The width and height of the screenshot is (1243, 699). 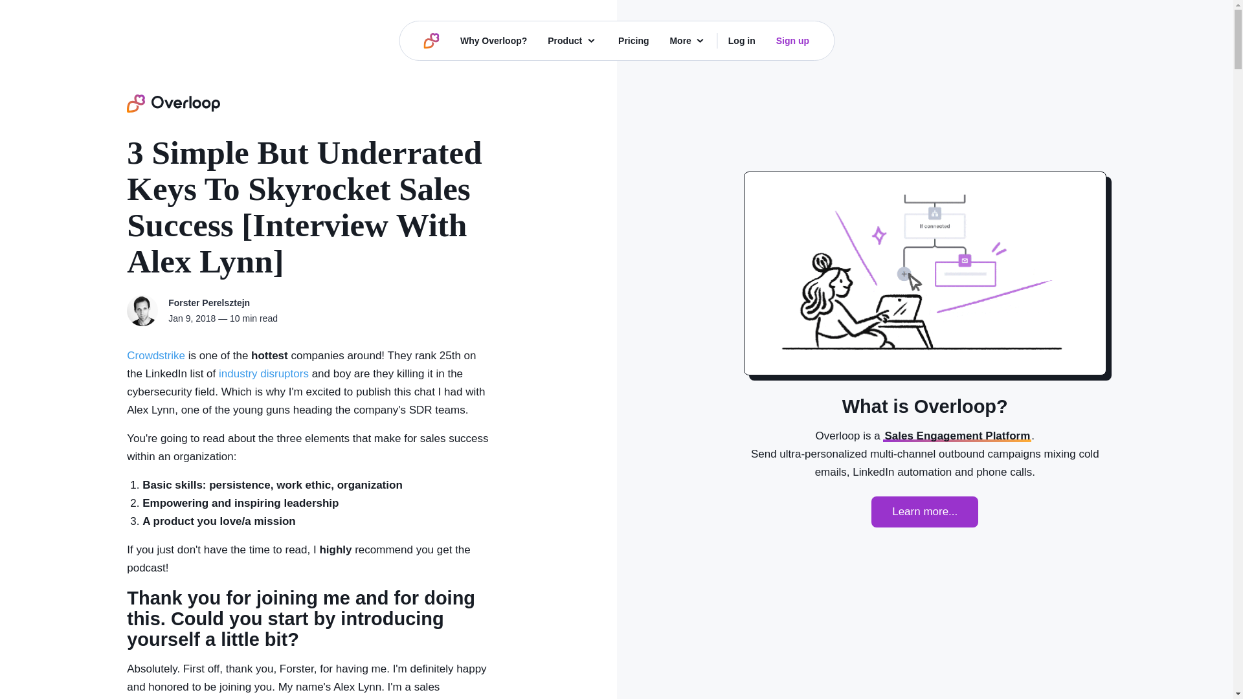 What do you see at coordinates (792, 40) in the screenshot?
I see `Sign up` at bounding box center [792, 40].